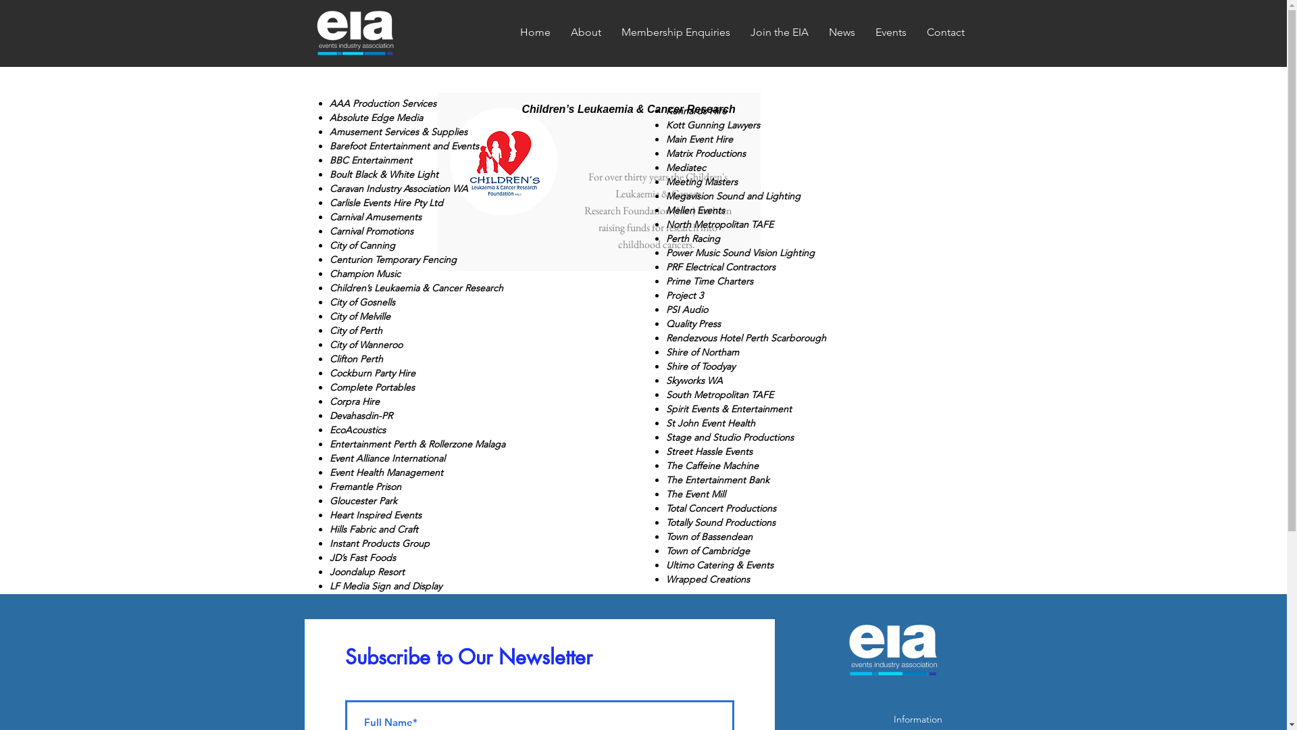 The width and height of the screenshot is (1297, 730). Describe the element at coordinates (720, 565) in the screenshot. I see `Ultimo Catering & Events` at that location.